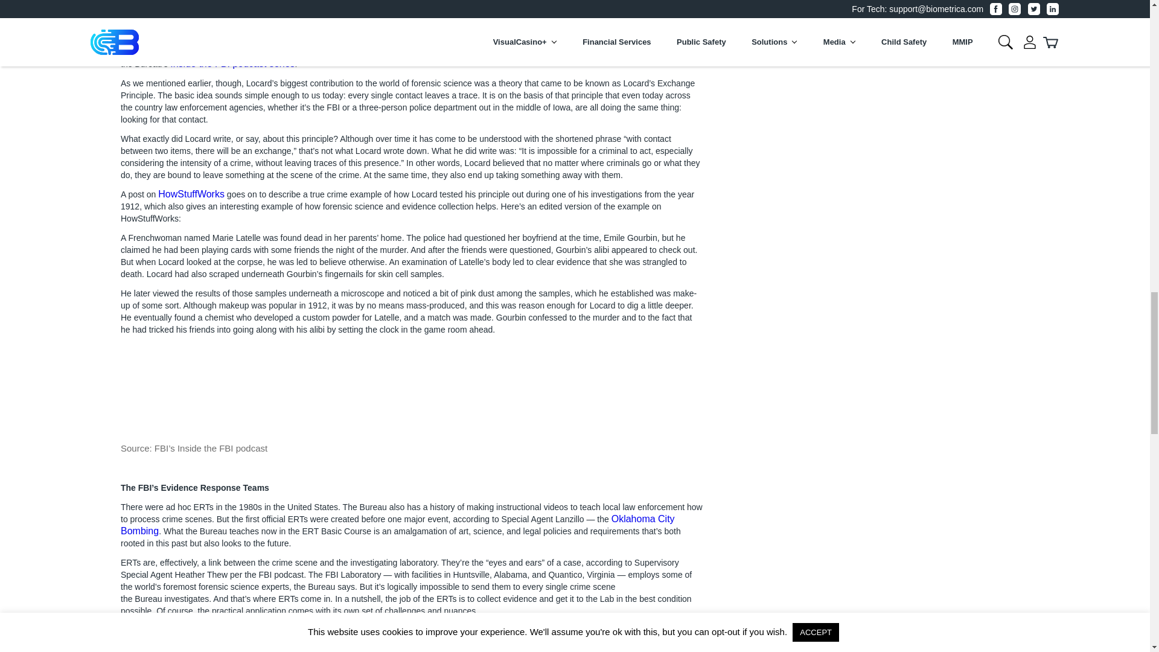  Describe the element at coordinates (412, 389) in the screenshot. I see `Spotify Embed: Evidence Response Teams` at that location.